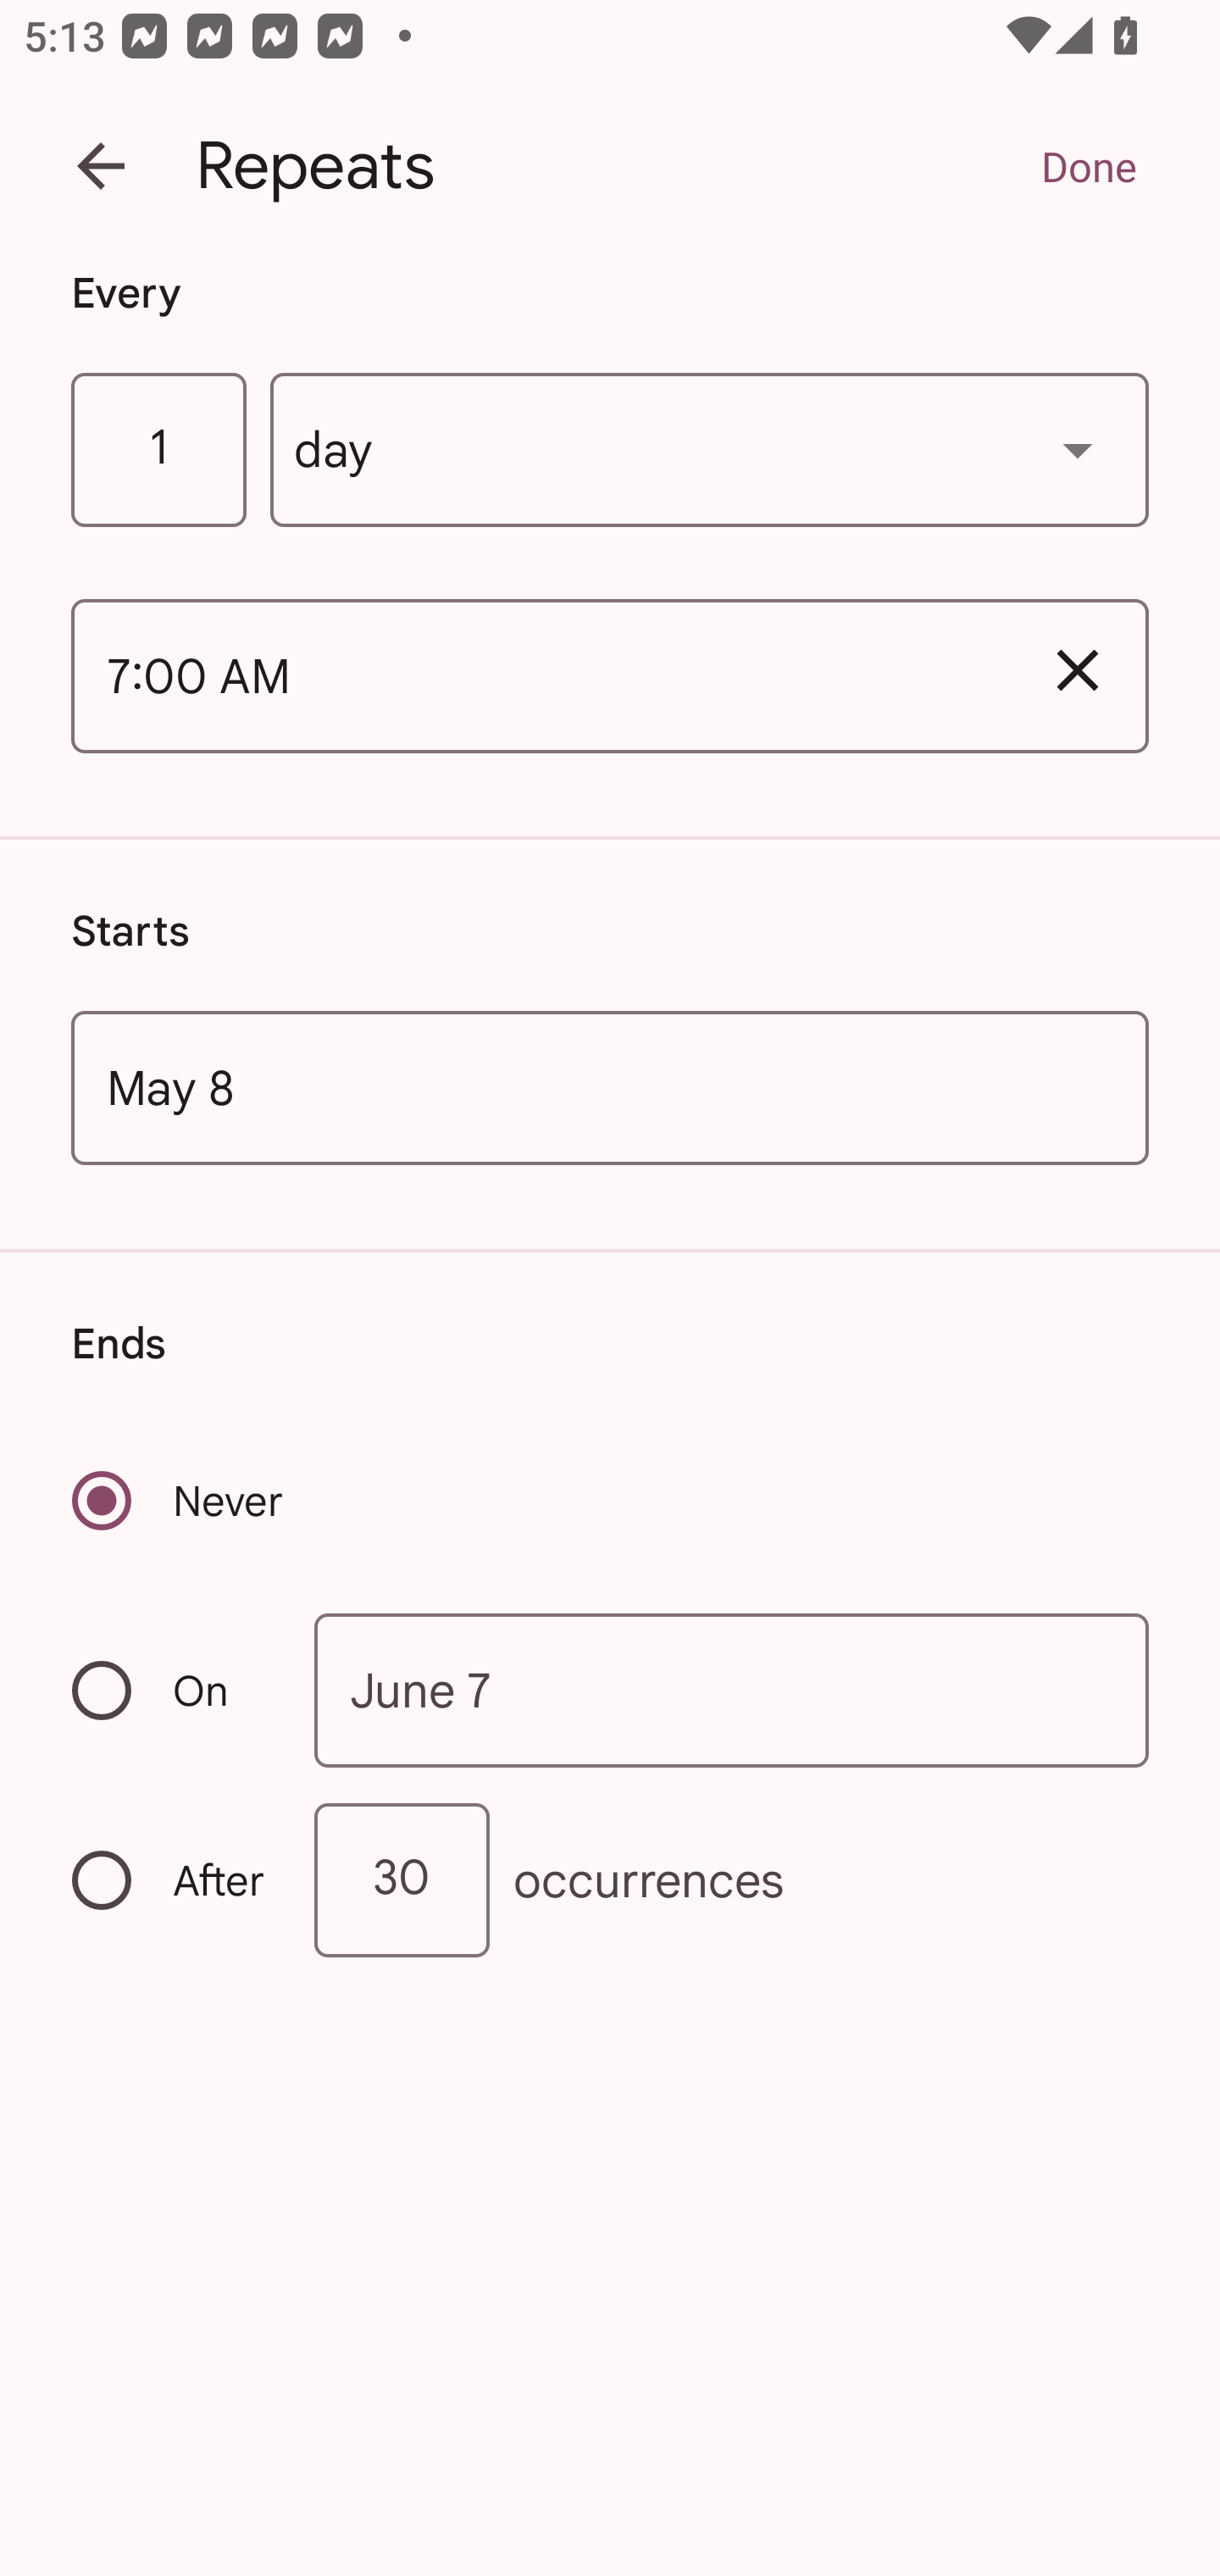 This screenshot has width=1220, height=2576. Describe the element at coordinates (180, 1500) in the screenshot. I see `Never Recurrence never ends` at that location.